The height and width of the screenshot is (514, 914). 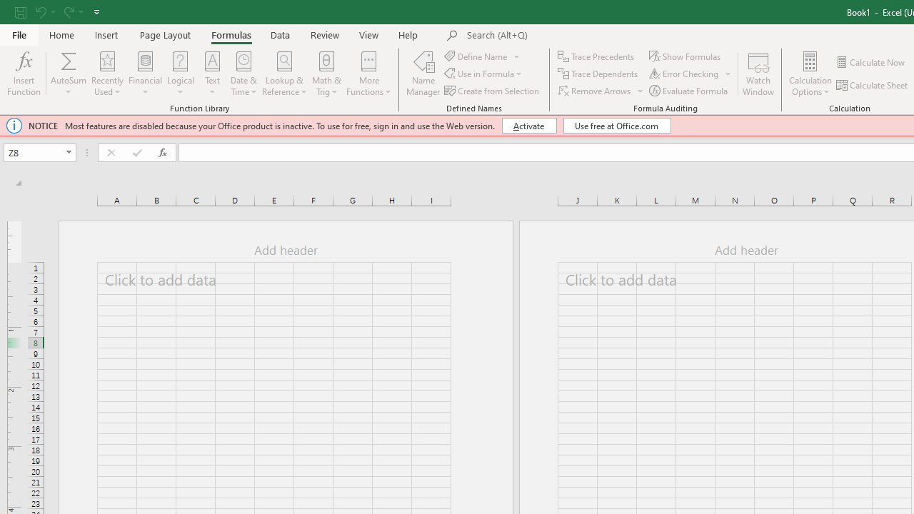 What do you see at coordinates (873, 86) in the screenshot?
I see `Calculate Sheet` at bounding box center [873, 86].